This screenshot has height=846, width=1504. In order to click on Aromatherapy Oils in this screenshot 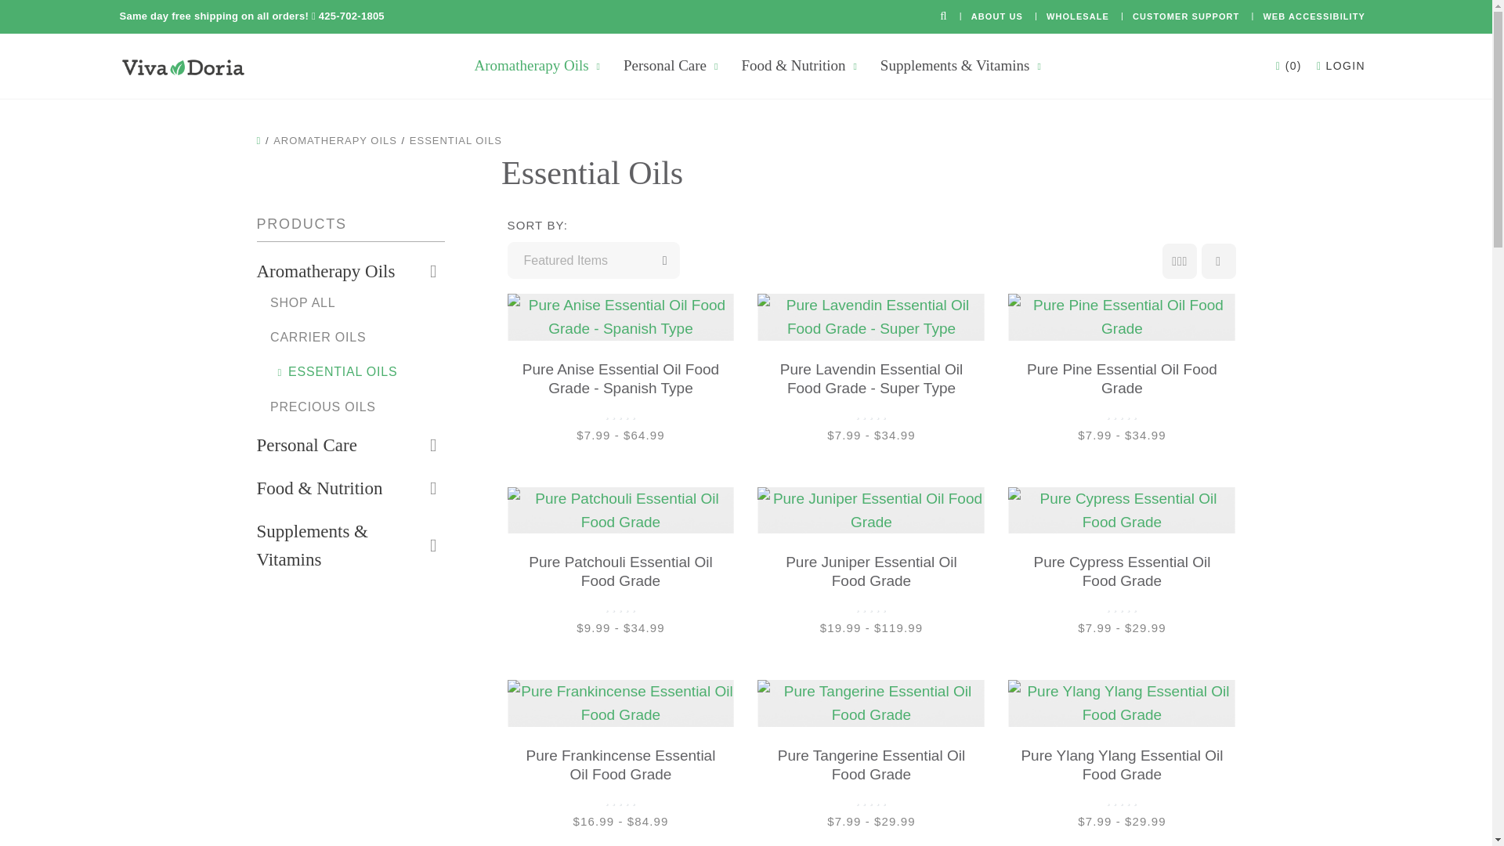, I will do `click(326, 272)`.